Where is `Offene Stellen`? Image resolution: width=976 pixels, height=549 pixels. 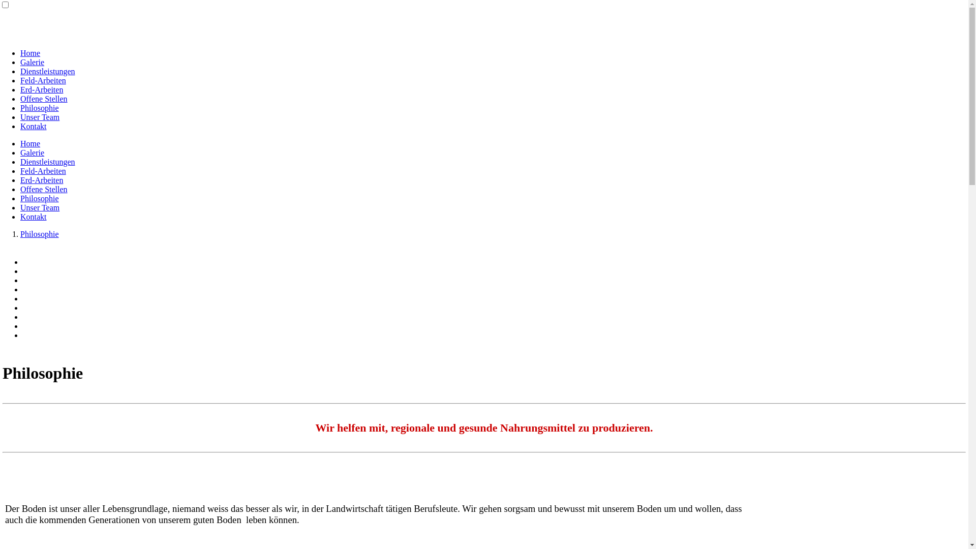
Offene Stellen is located at coordinates (44, 189).